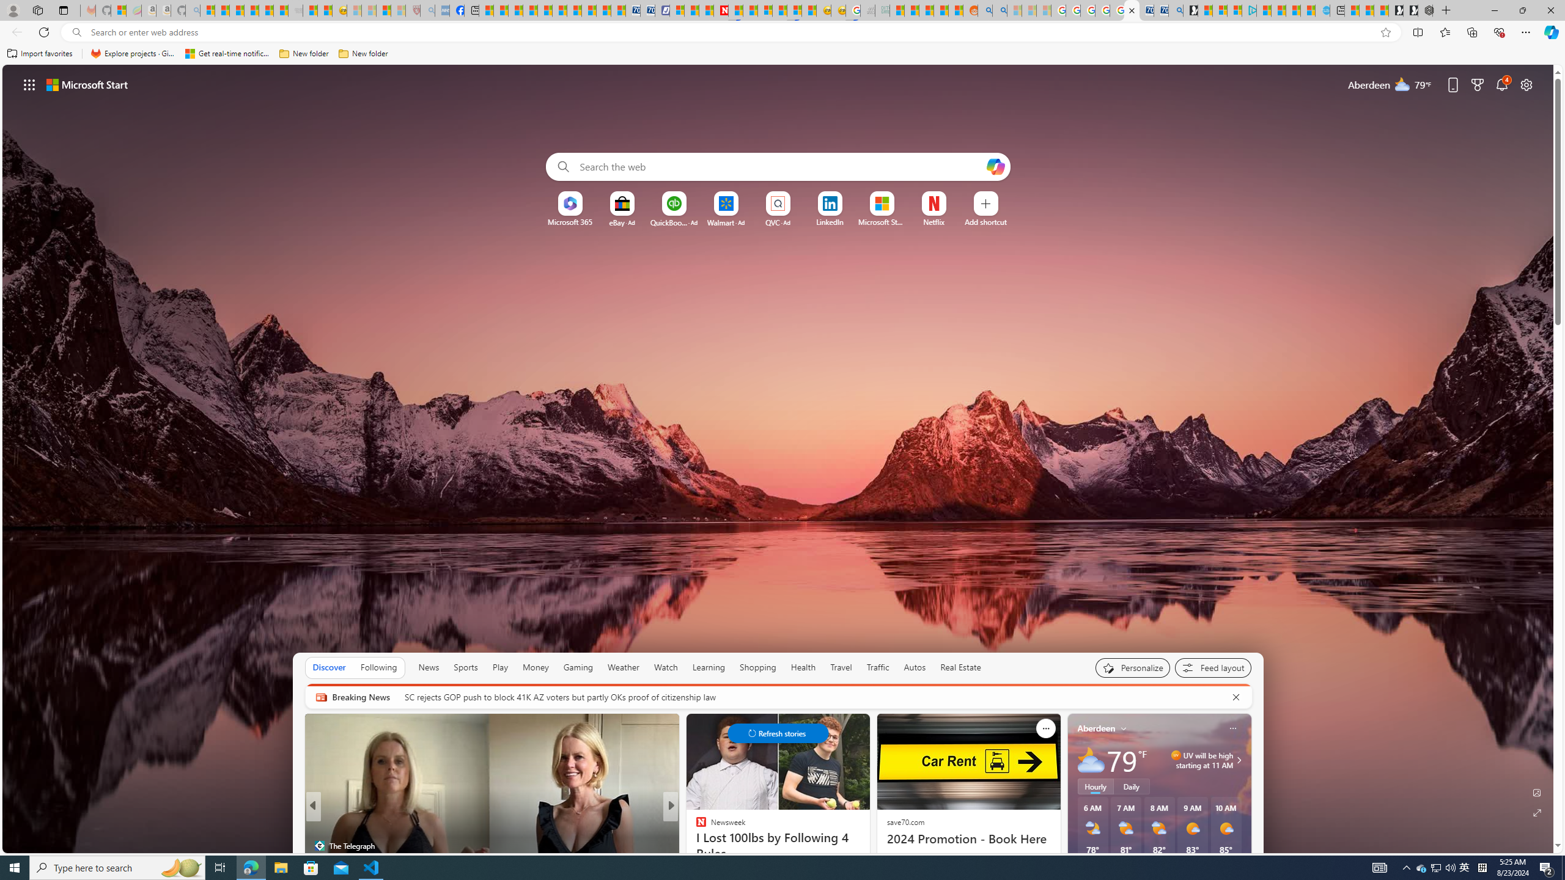  What do you see at coordinates (29, 84) in the screenshot?
I see `App launcher` at bounding box center [29, 84].